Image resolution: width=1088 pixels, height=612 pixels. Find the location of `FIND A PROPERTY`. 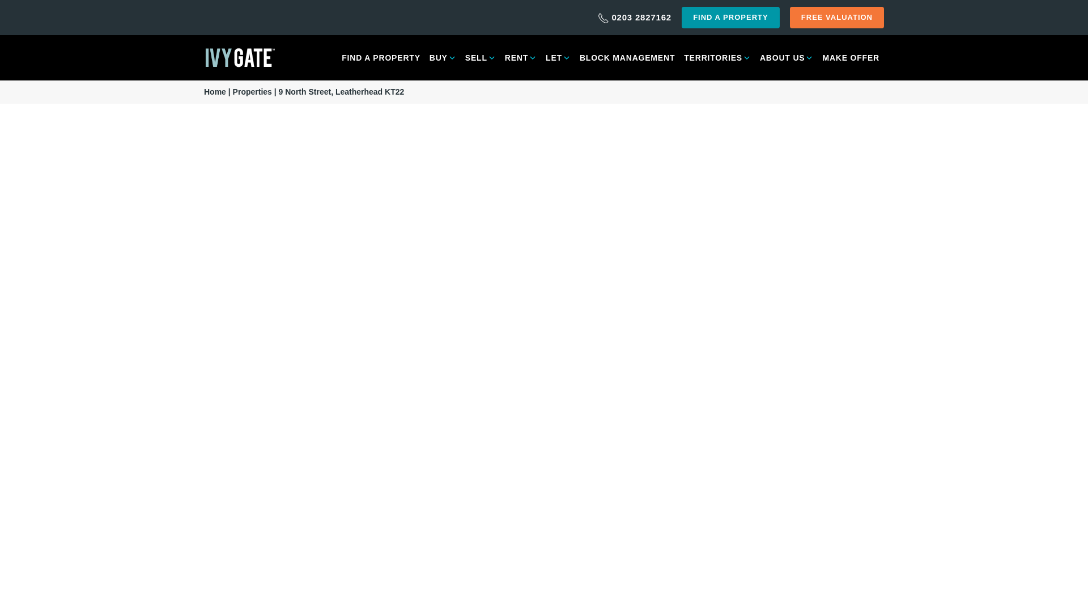

FIND A PROPERTY is located at coordinates (731, 17).